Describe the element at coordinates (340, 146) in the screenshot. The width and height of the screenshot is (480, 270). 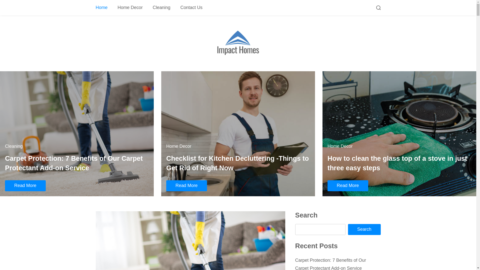
I see `Home Decor` at that location.